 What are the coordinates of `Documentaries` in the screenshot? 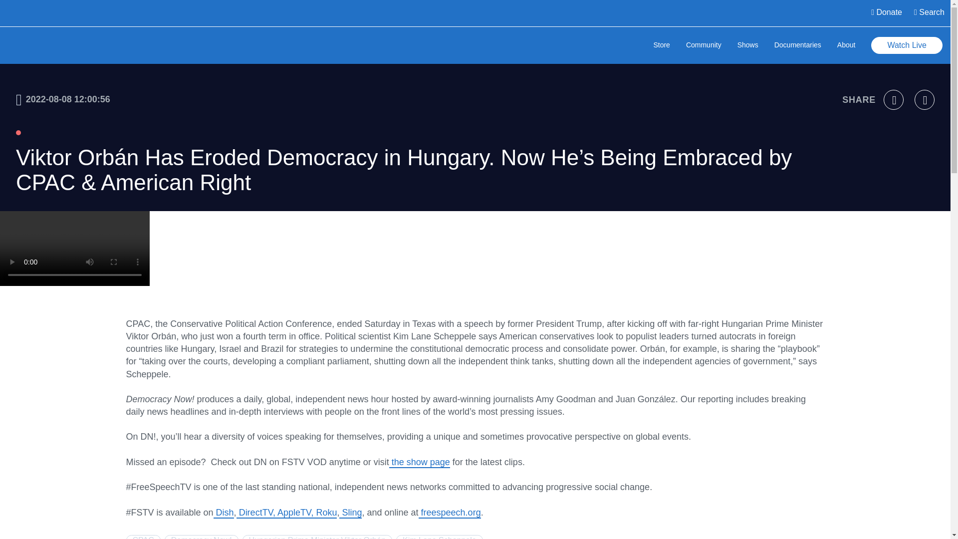 It's located at (797, 46).